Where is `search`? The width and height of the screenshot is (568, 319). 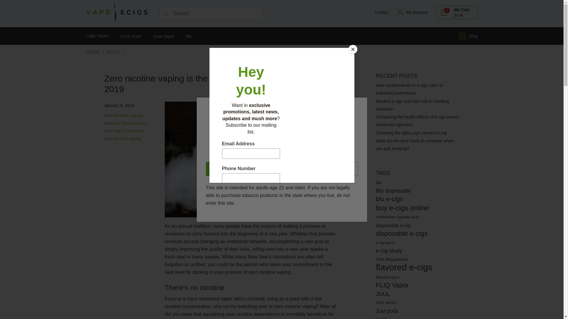 search is located at coordinates (166, 14).